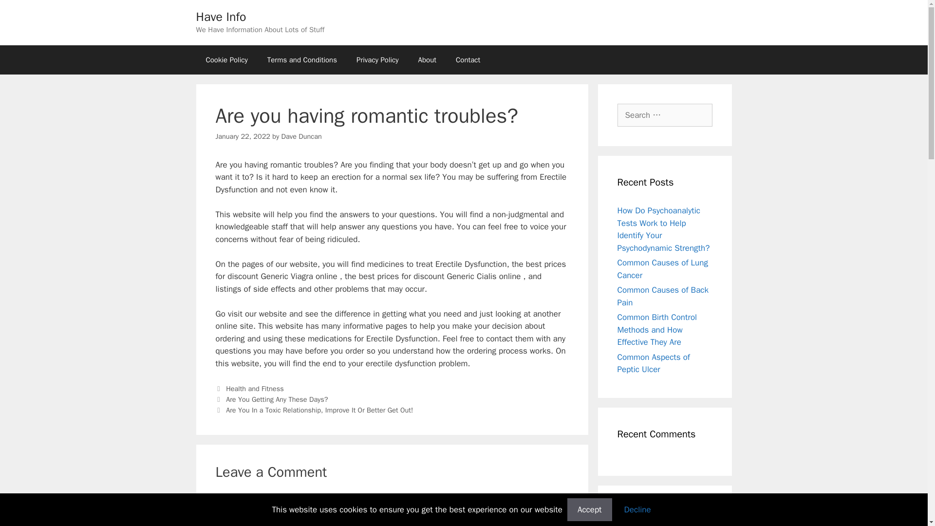 This screenshot has height=526, width=935. Describe the element at coordinates (662, 269) in the screenshot. I see `Common Causes of Lung Cancer` at that location.